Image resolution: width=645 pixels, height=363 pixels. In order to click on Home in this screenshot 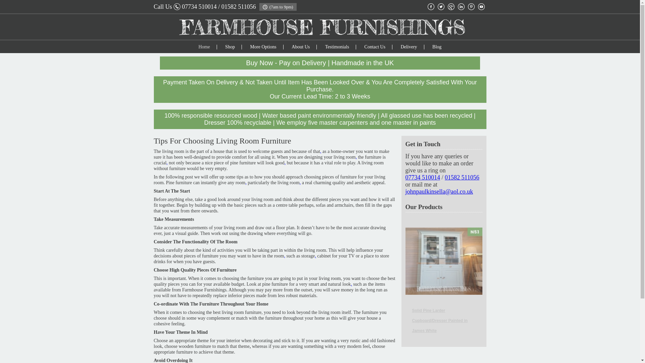, I will do `click(204, 47)`.